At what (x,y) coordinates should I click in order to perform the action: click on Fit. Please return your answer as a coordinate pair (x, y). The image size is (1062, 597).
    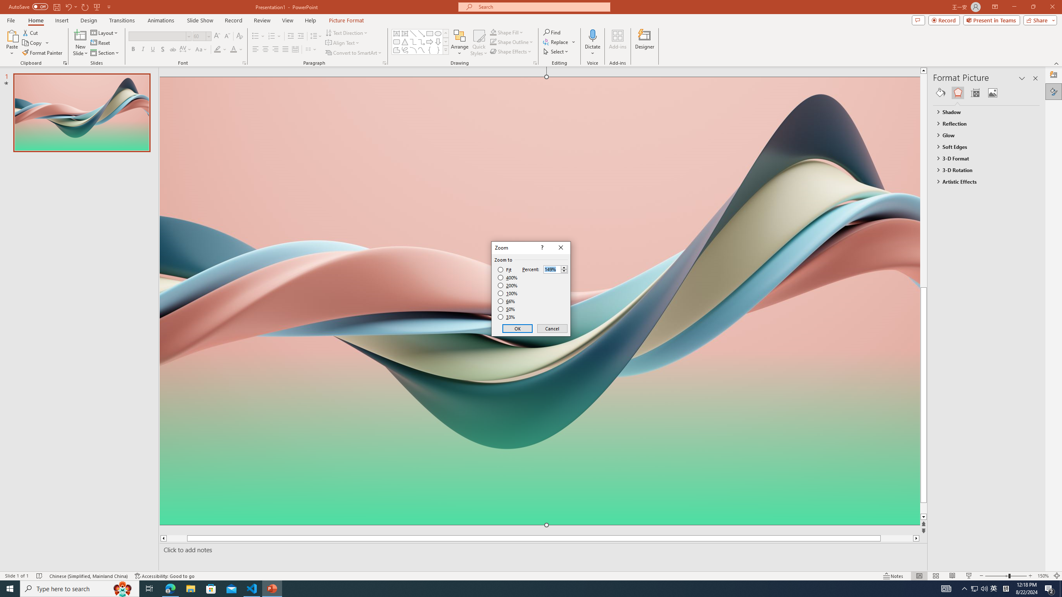
    Looking at the image, I should click on (504, 270).